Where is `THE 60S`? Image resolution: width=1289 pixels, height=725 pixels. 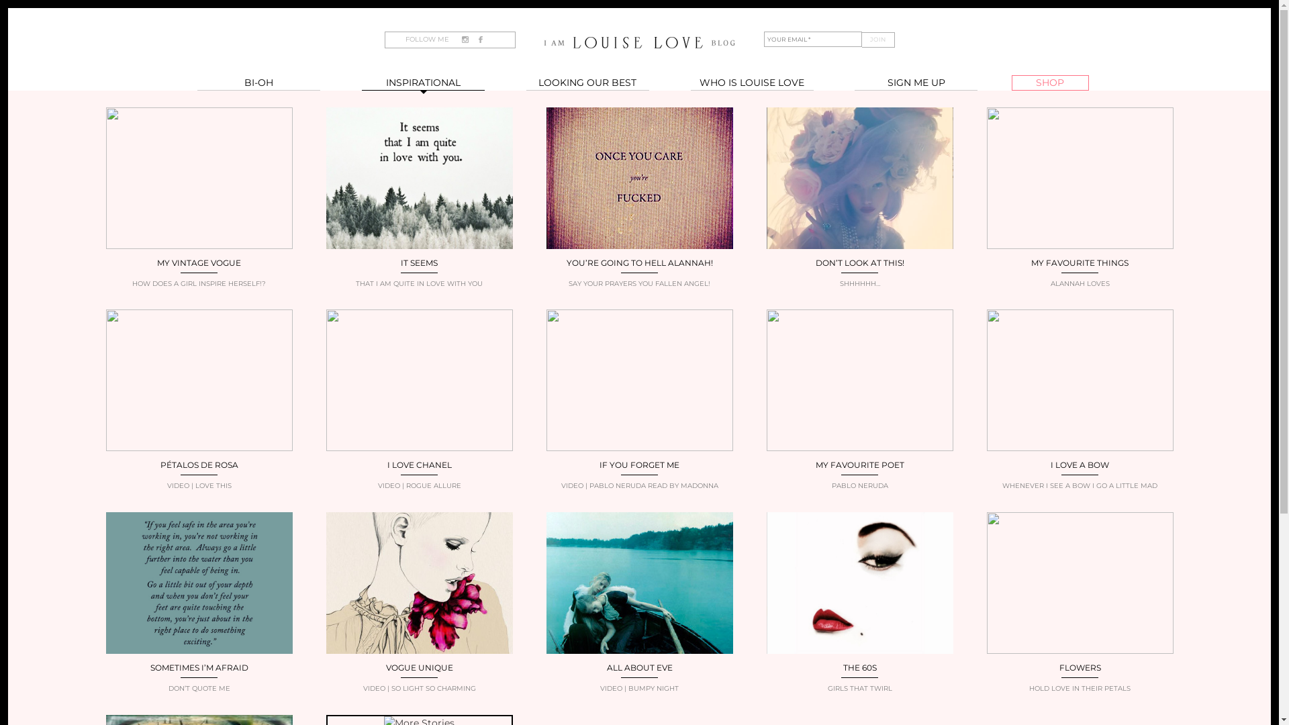
THE 60S is located at coordinates (860, 667).